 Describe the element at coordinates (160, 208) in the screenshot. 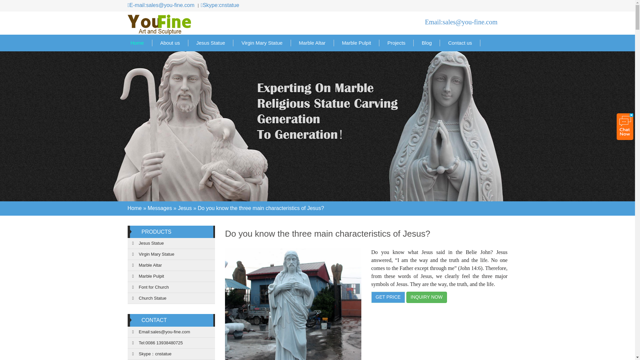

I see `Messages` at that location.